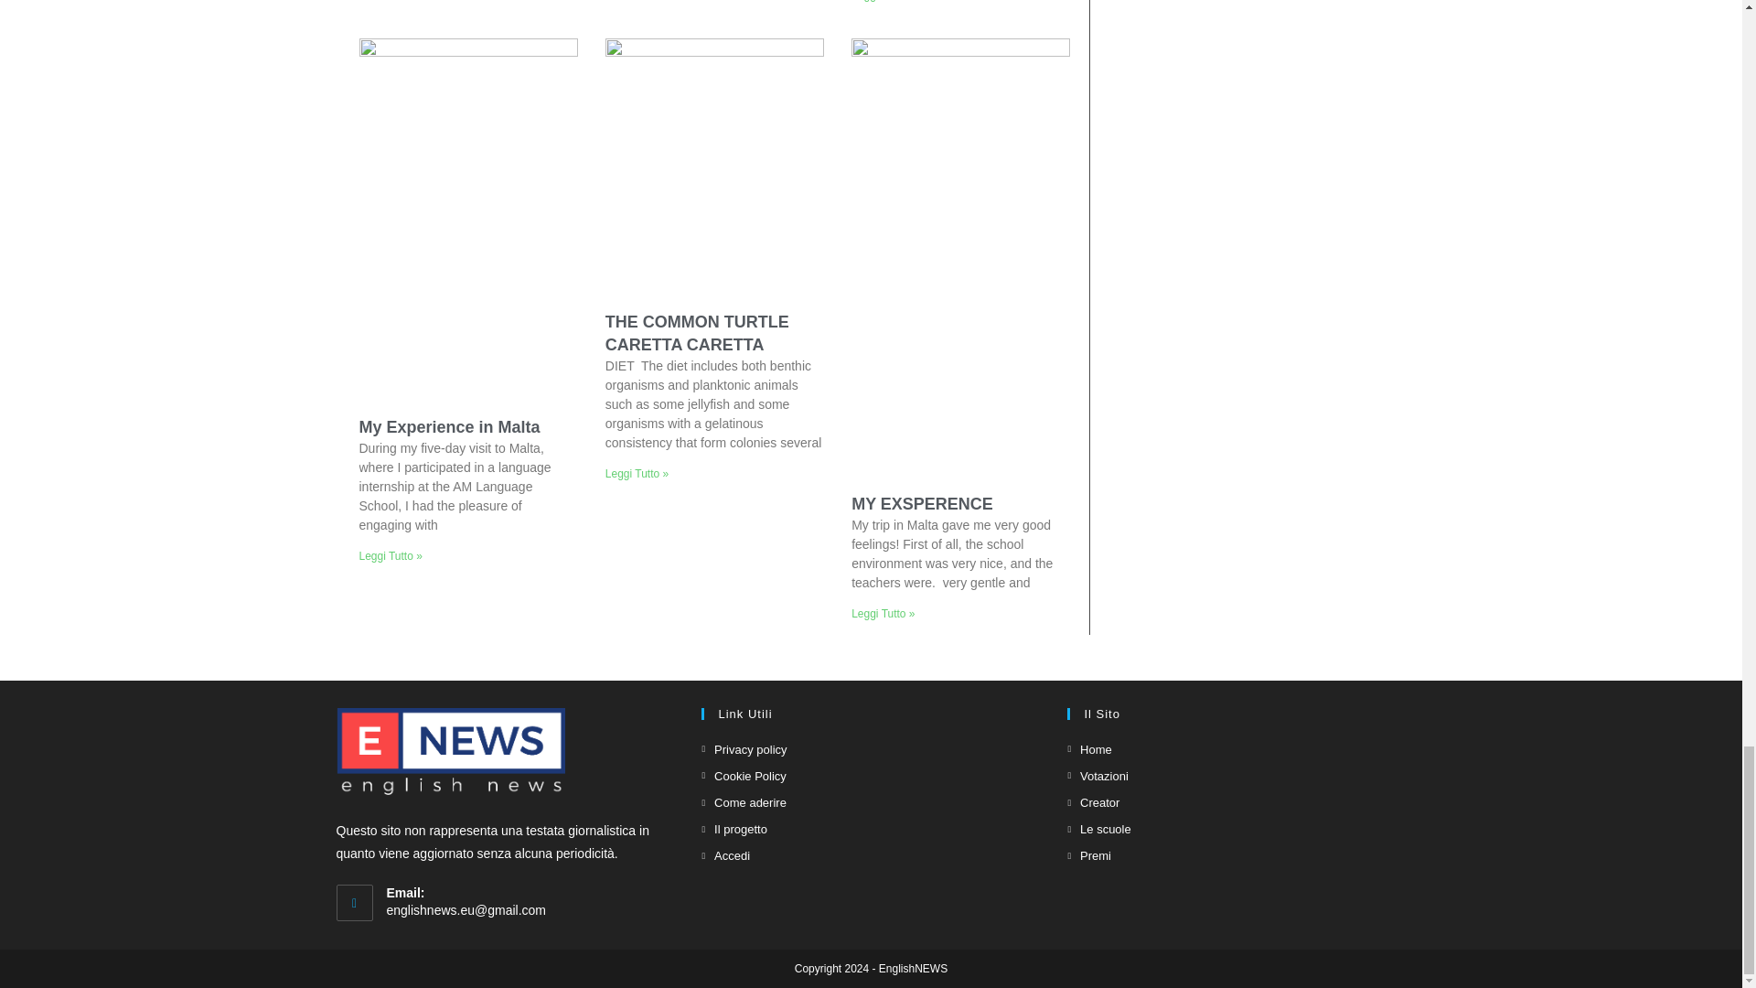 The image size is (1756, 988). Describe the element at coordinates (922, 503) in the screenshot. I see `MY EXSPERENCE` at that location.